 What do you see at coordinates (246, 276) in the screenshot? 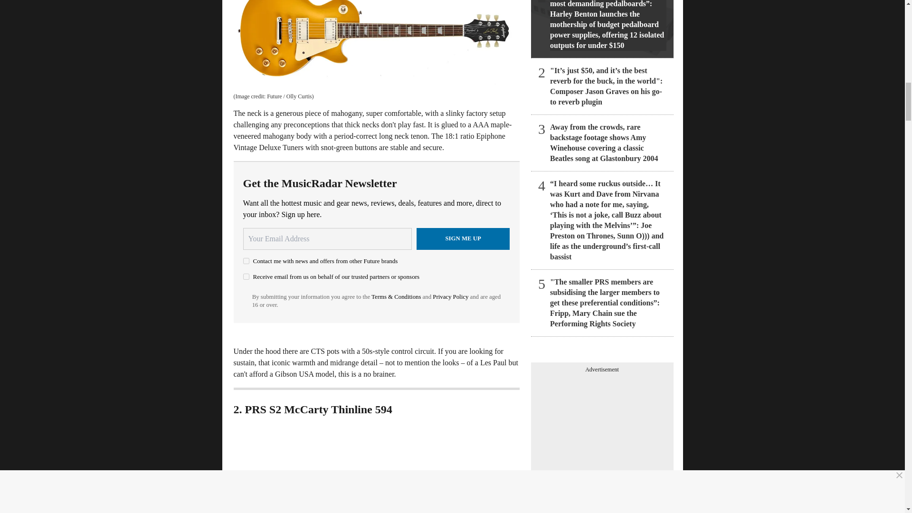
I see `on` at bounding box center [246, 276].